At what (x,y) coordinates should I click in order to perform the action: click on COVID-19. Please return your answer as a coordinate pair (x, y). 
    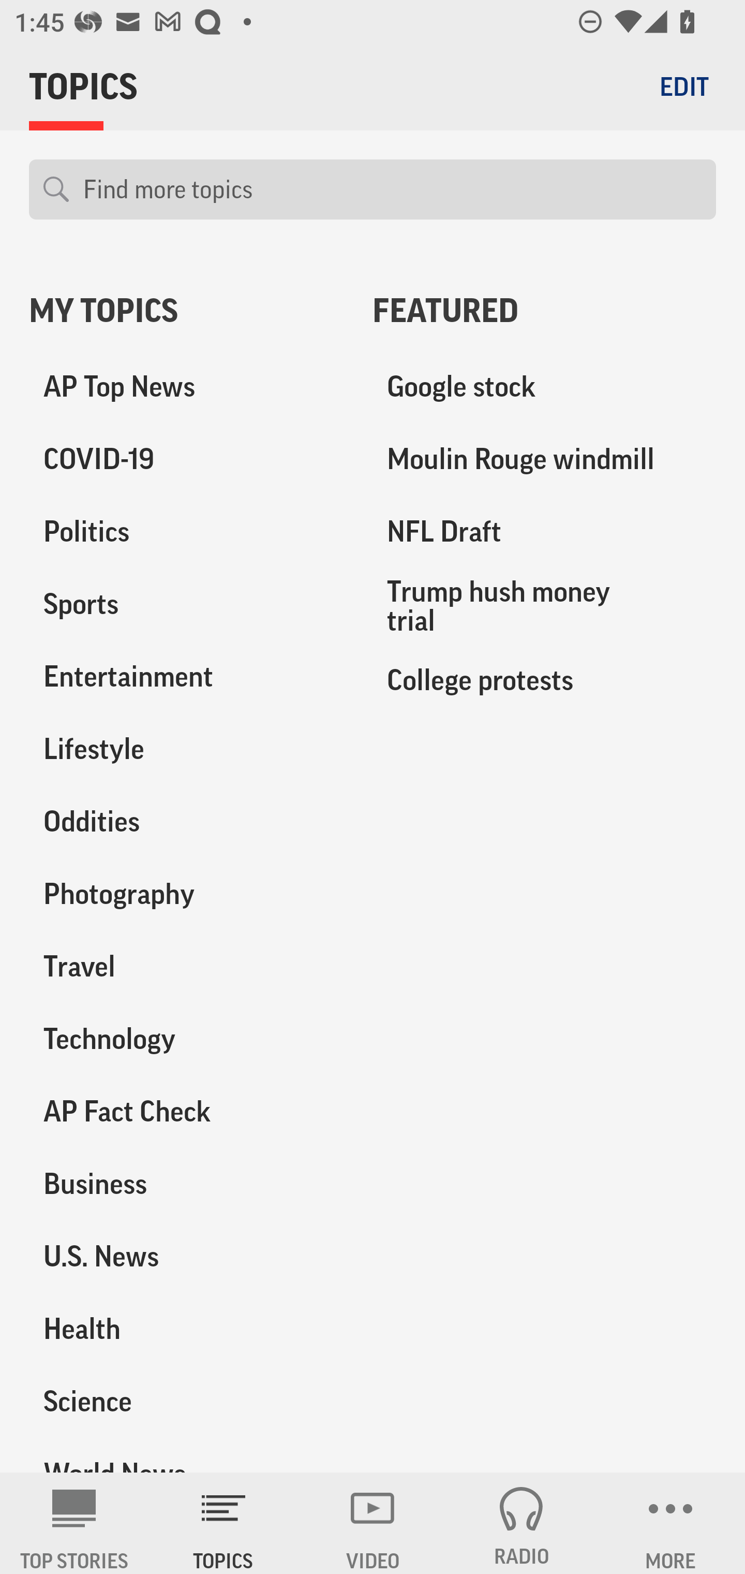
    Looking at the image, I should click on (186, 459).